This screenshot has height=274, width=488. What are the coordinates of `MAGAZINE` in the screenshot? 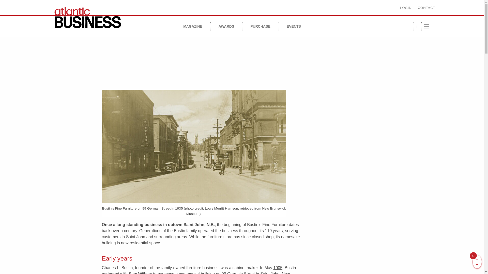 It's located at (193, 26).